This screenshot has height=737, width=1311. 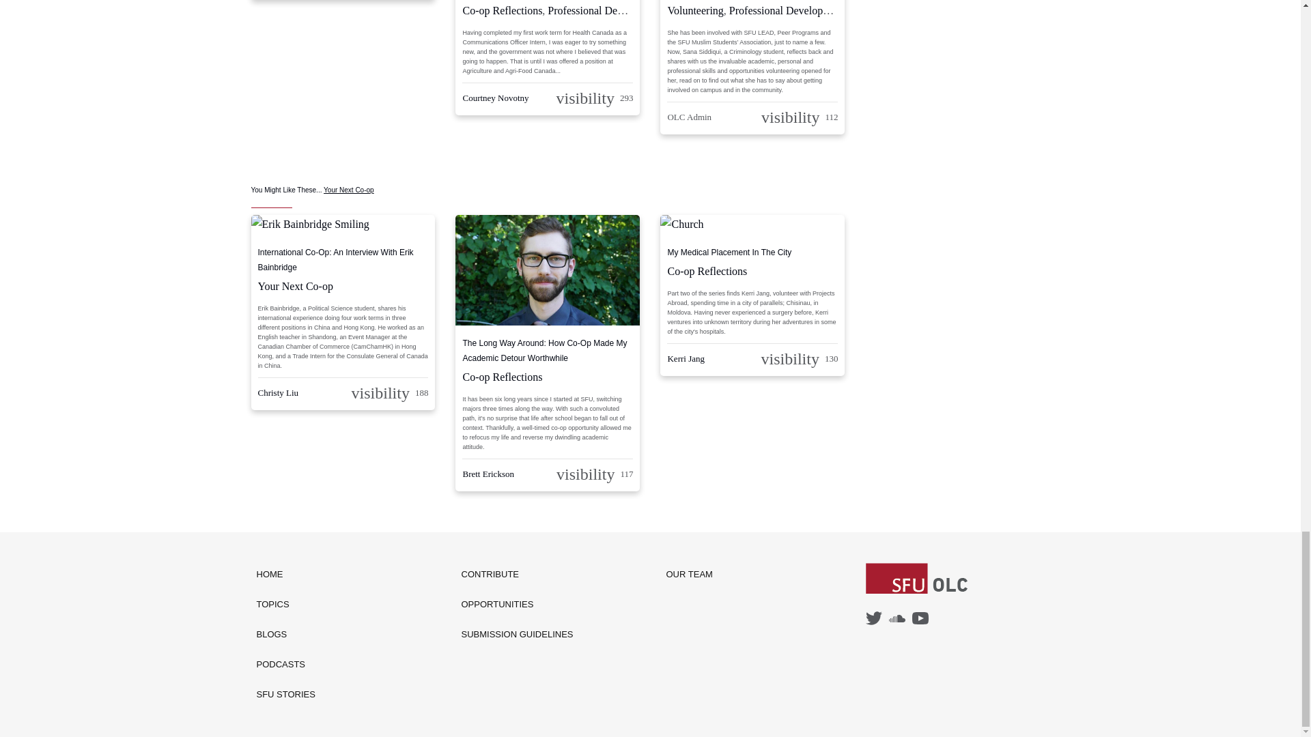 What do you see at coordinates (286, 635) in the screenshot?
I see `OLC Blogs` at bounding box center [286, 635].